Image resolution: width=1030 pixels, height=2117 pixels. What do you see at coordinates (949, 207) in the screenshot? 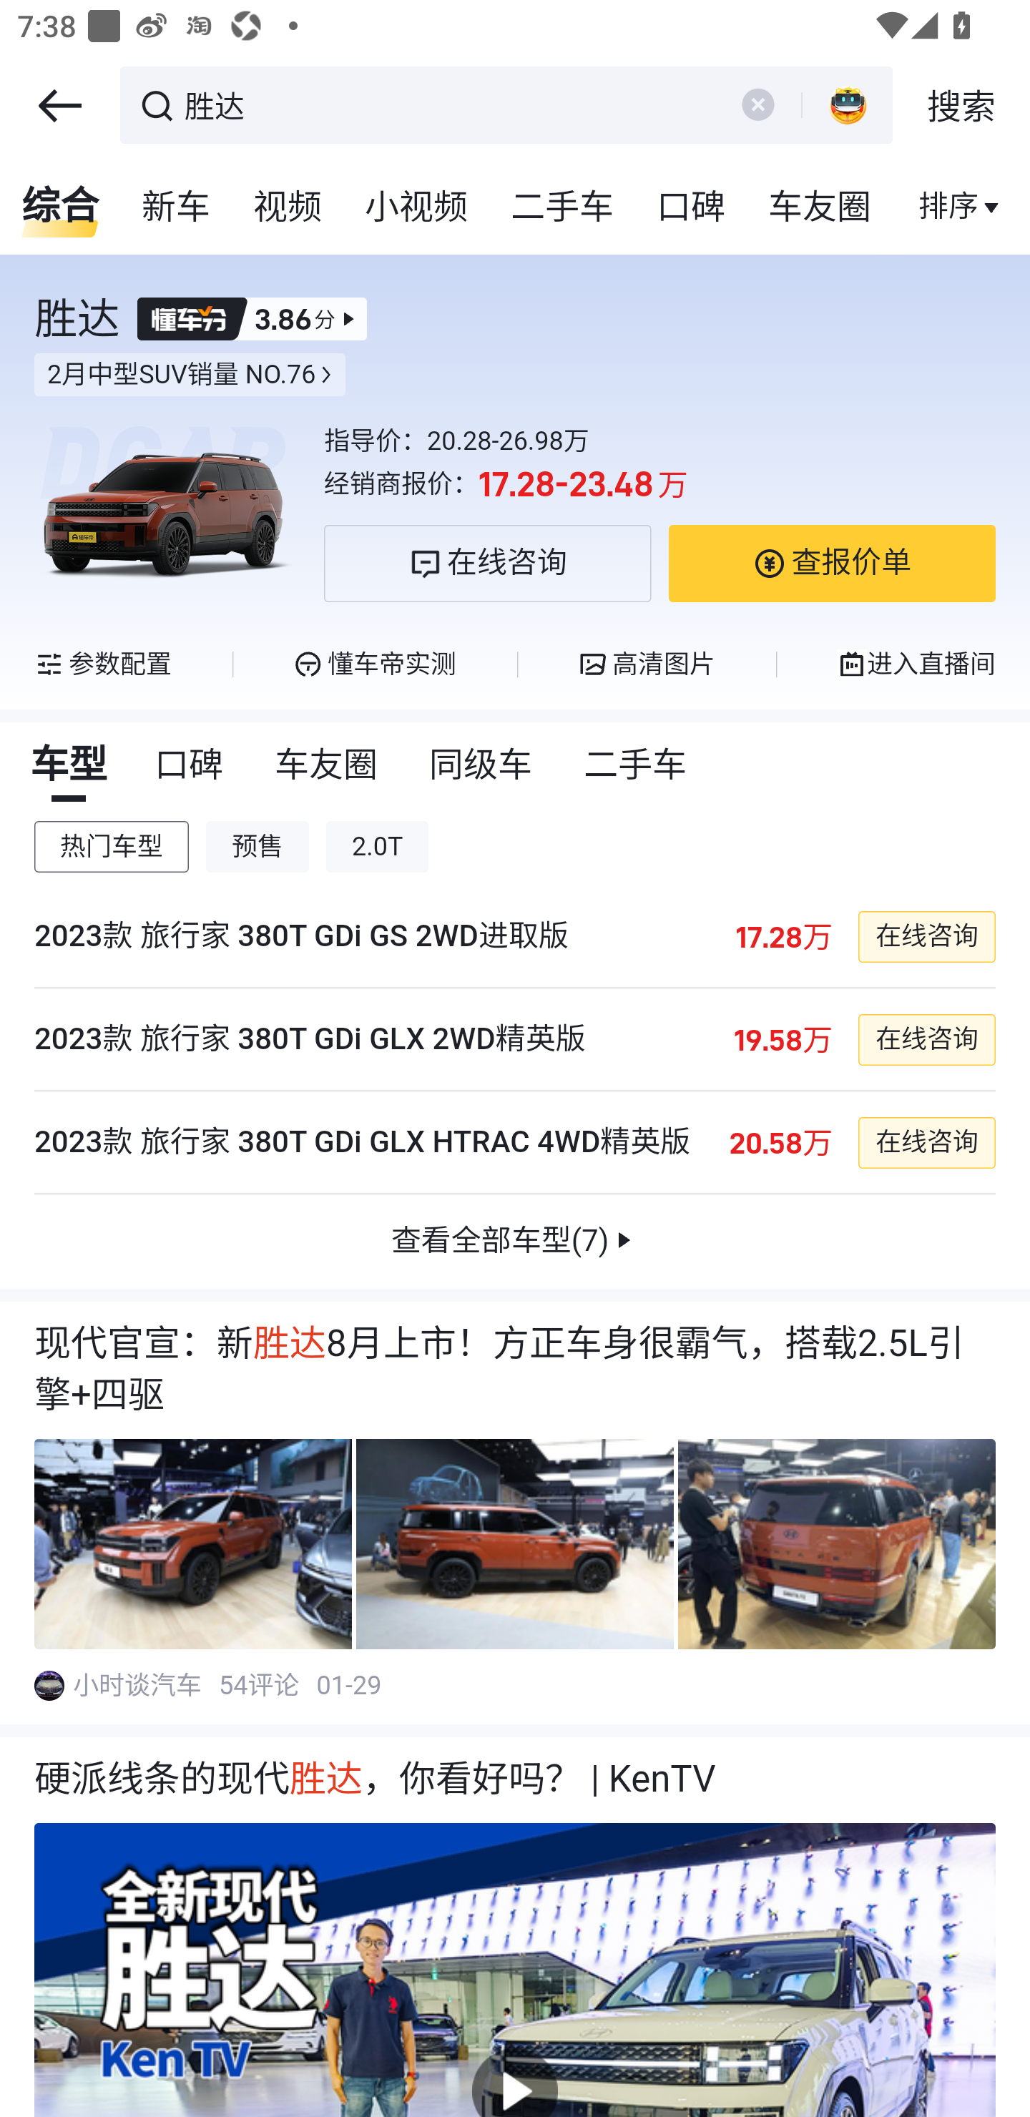
I see `直播` at bounding box center [949, 207].